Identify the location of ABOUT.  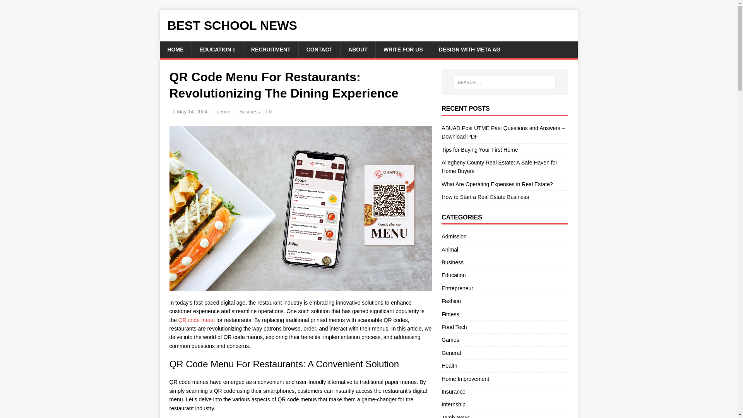
(358, 50).